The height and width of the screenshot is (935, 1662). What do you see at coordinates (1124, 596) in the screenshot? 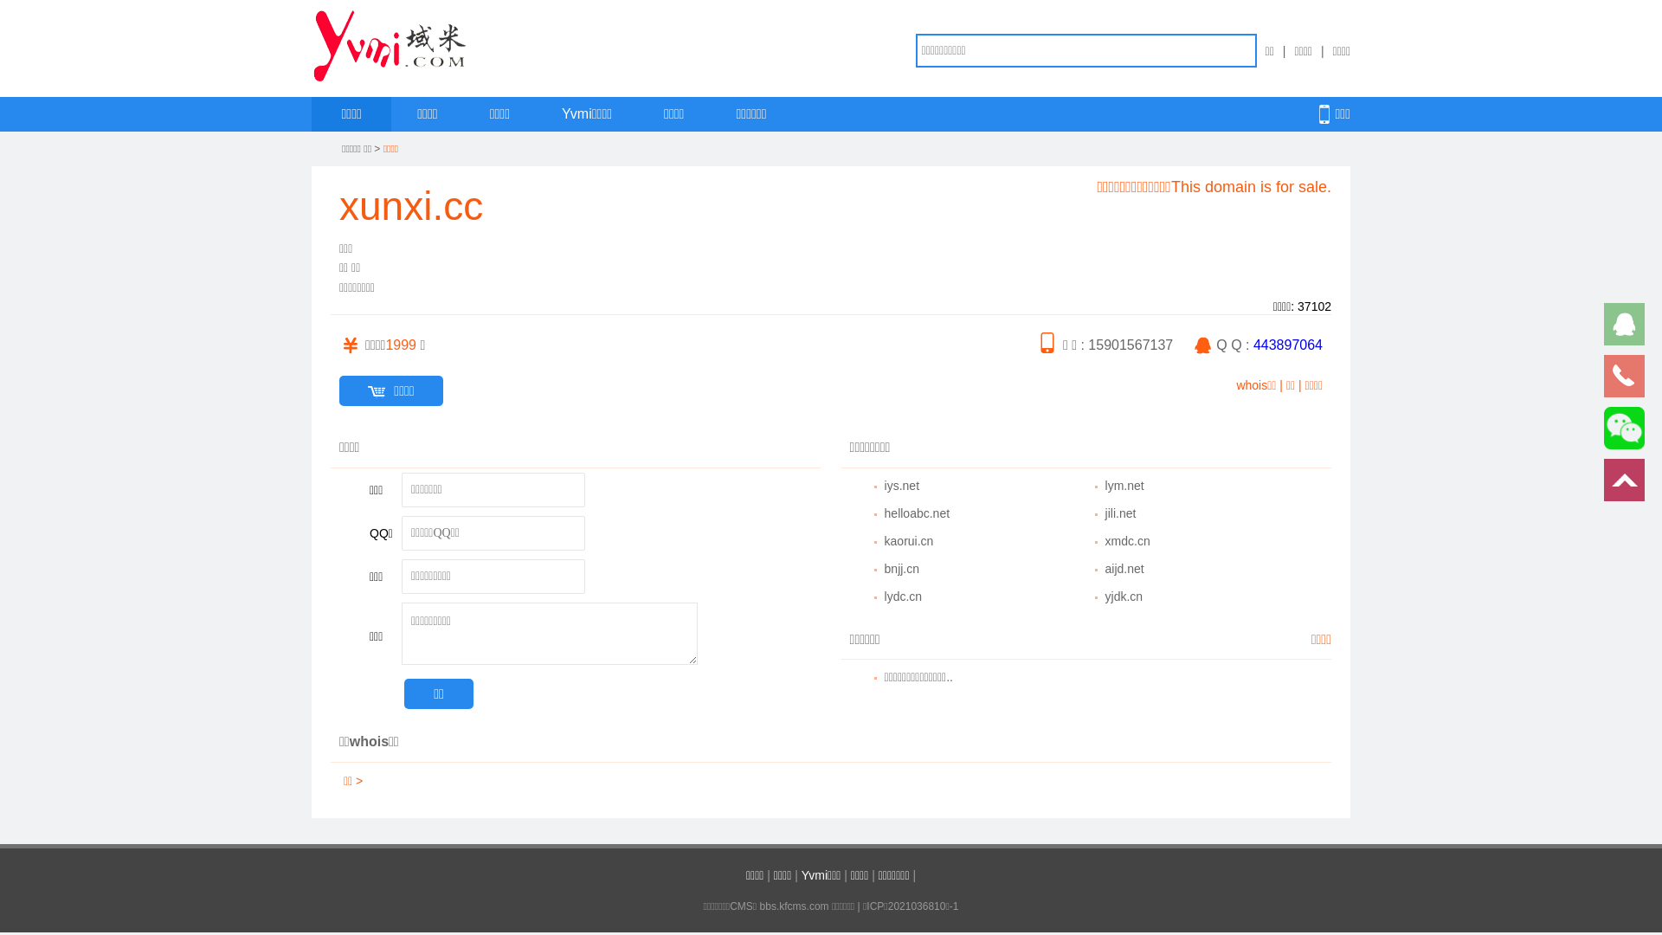
I see `yjdk.cn` at bounding box center [1124, 596].